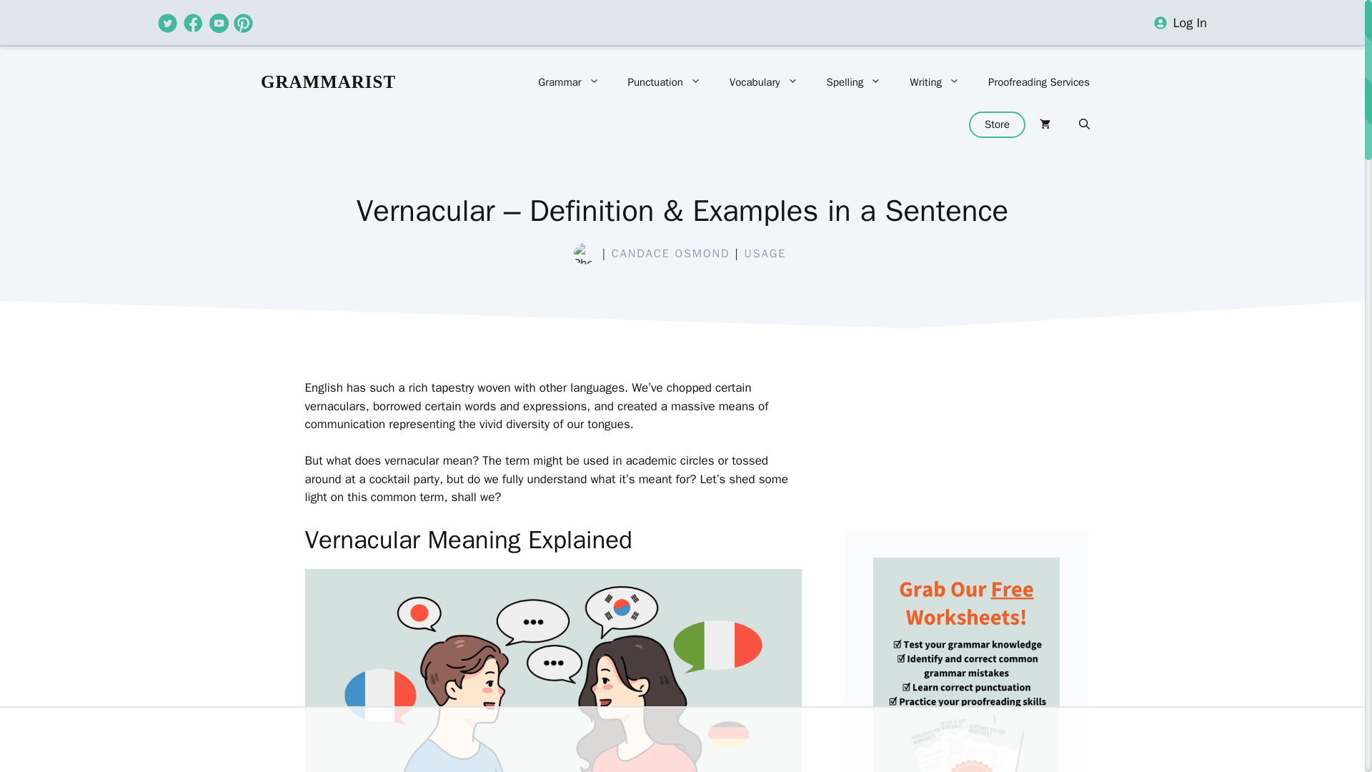 This screenshot has width=1372, height=772. What do you see at coordinates (763, 81) in the screenshot?
I see `Vocabulary` at bounding box center [763, 81].